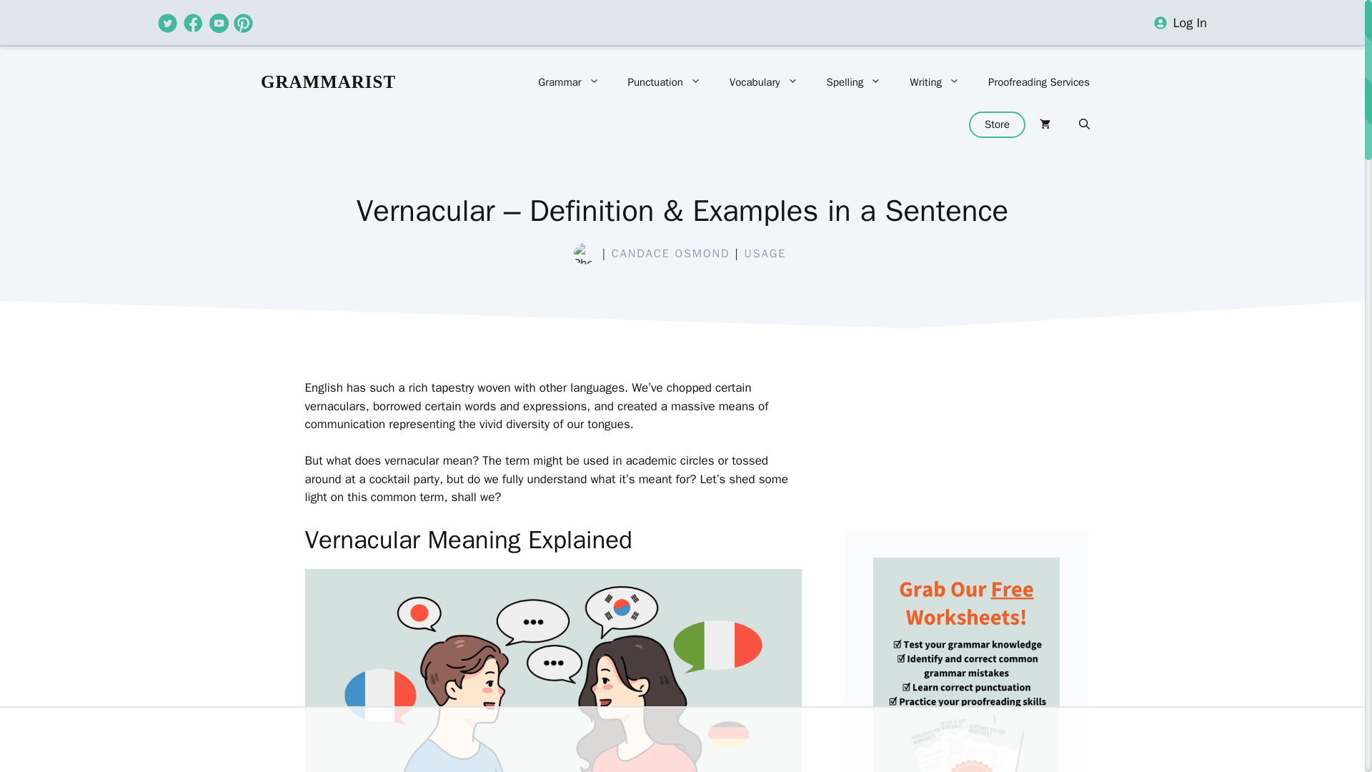 This screenshot has width=1372, height=772. What do you see at coordinates (763, 81) in the screenshot?
I see `Vocabulary` at bounding box center [763, 81].